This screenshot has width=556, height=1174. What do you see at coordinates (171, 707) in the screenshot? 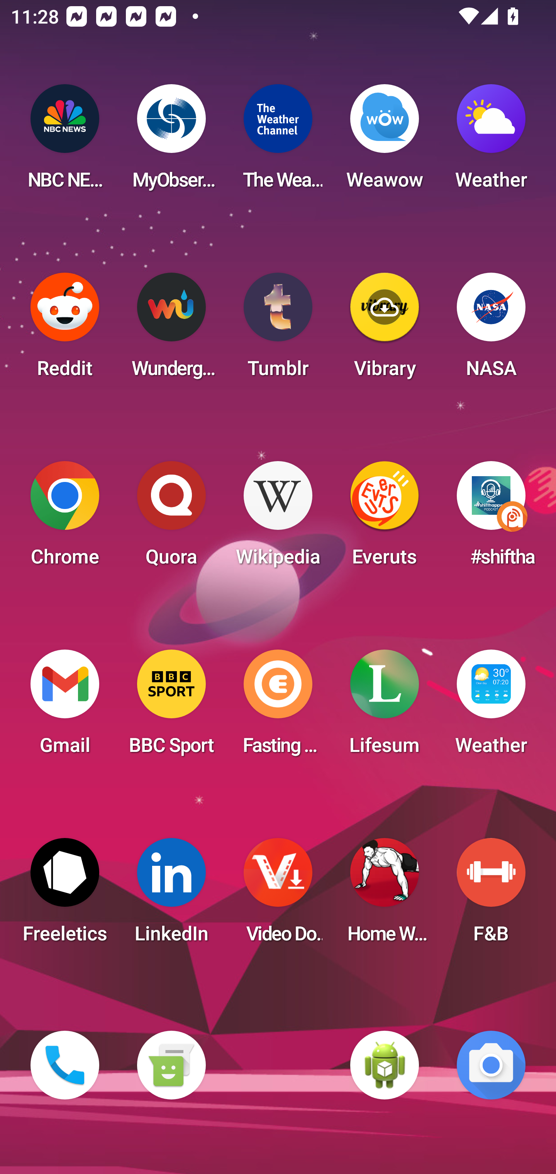
I see `BBC Sport` at bounding box center [171, 707].